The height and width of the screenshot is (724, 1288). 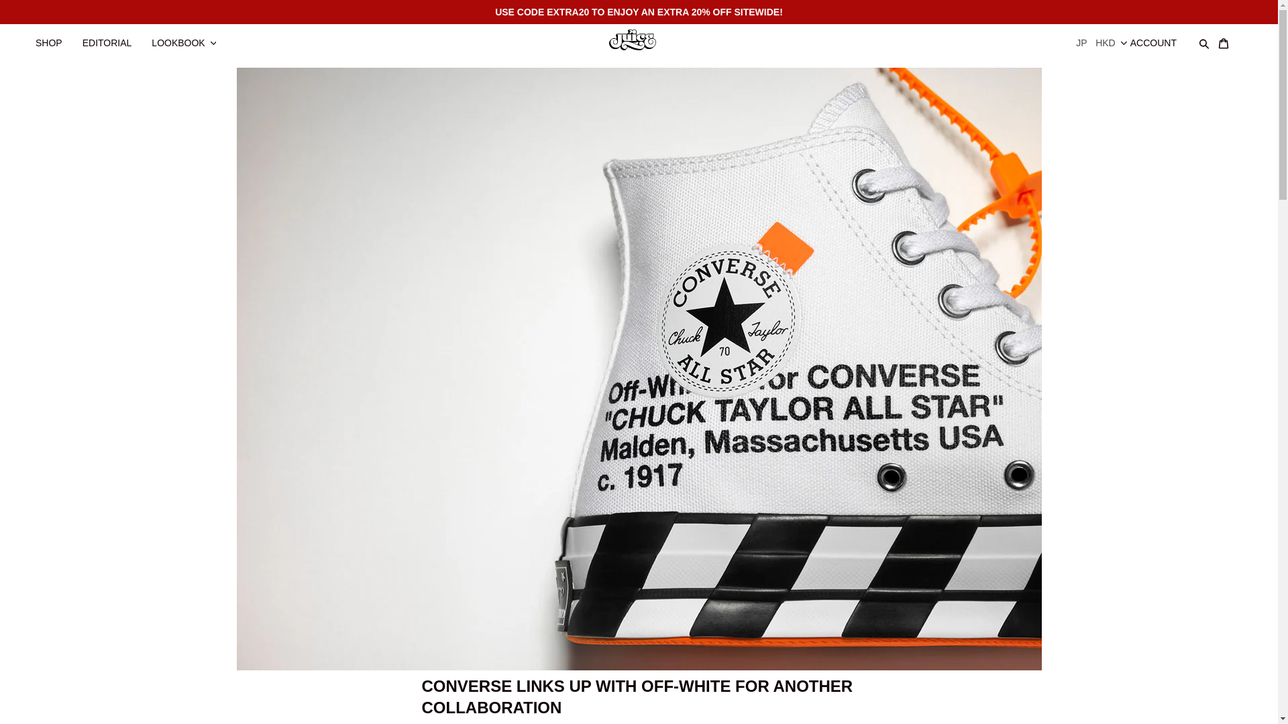 What do you see at coordinates (639, 38) in the screenshot?
I see `JUICESTORE` at bounding box center [639, 38].